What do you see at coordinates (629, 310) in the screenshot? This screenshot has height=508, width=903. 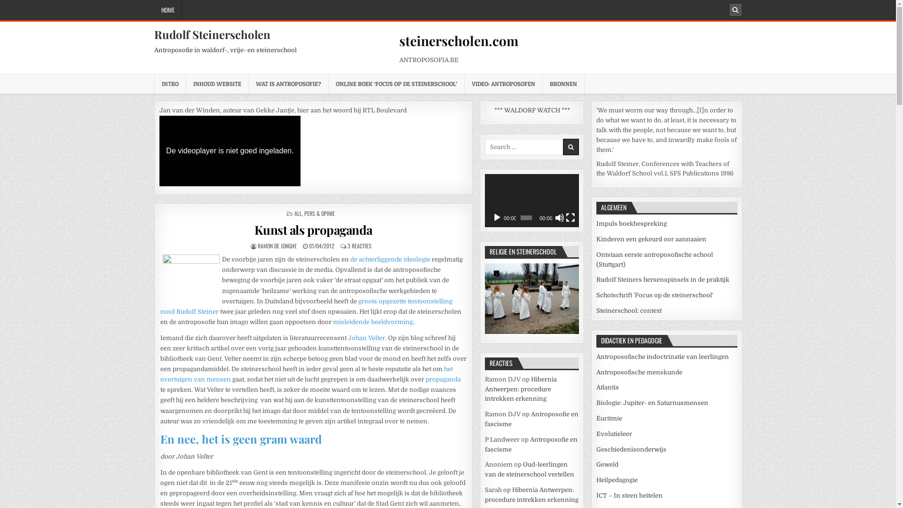 I see `Steinerschool: context` at bounding box center [629, 310].